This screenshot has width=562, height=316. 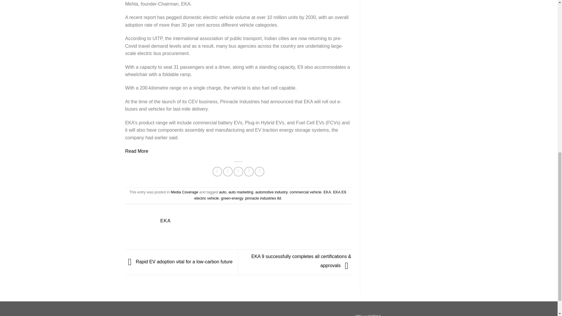 What do you see at coordinates (241, 192) in the screenshot?
I see `auto marketing` at bounding box center [241, 192].